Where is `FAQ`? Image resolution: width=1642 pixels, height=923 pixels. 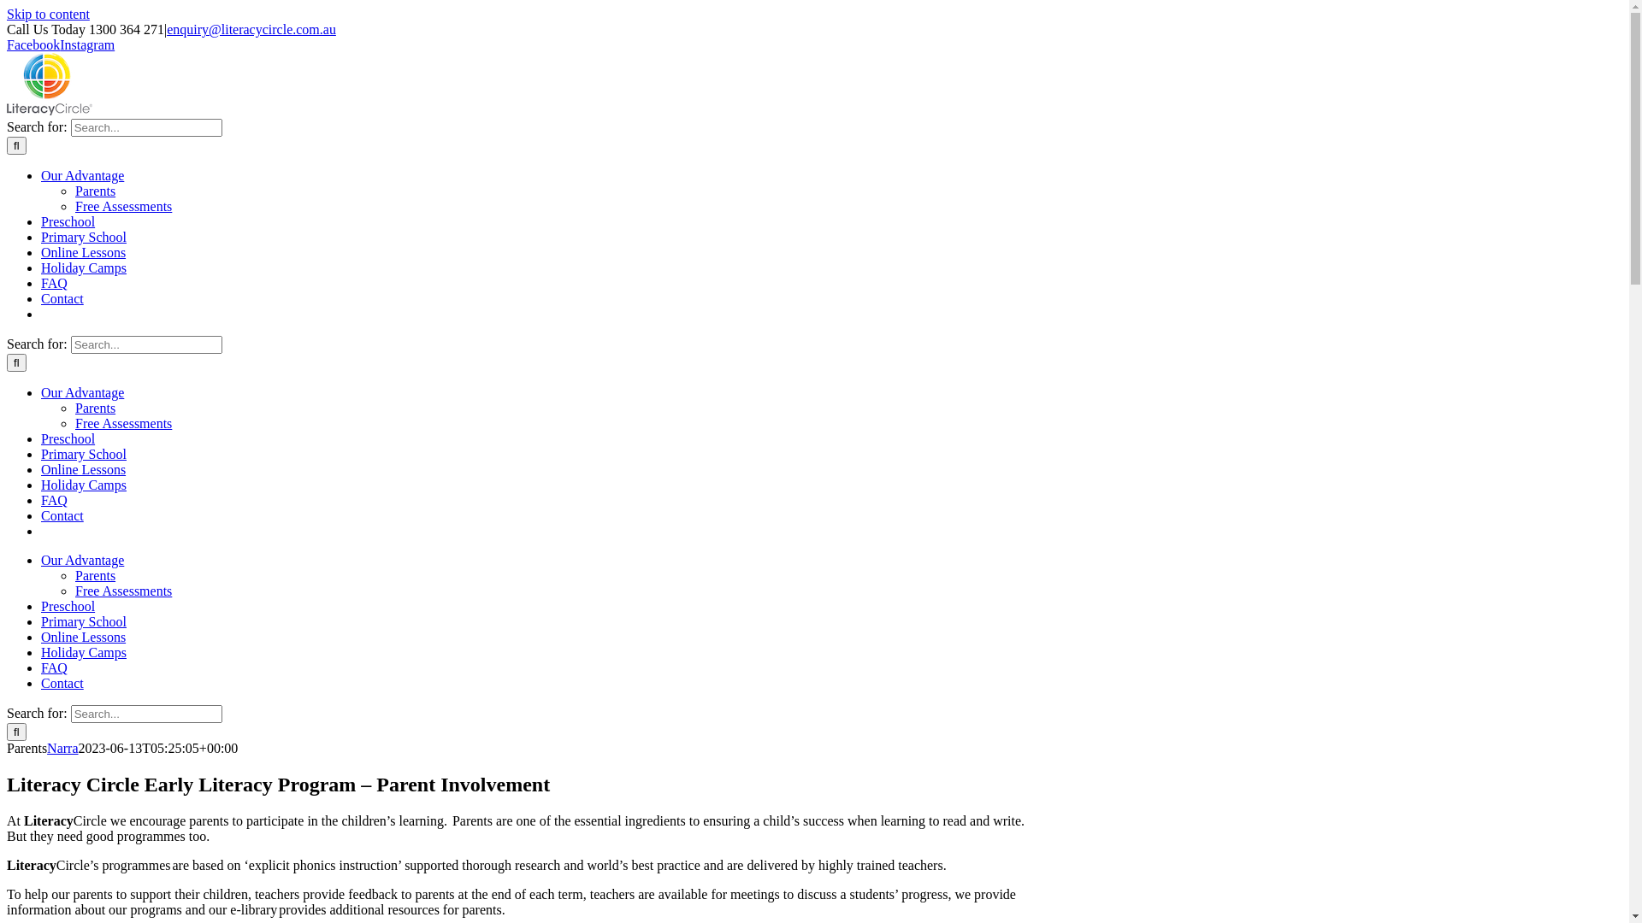
FAQ is located at coordinates (55, 501).